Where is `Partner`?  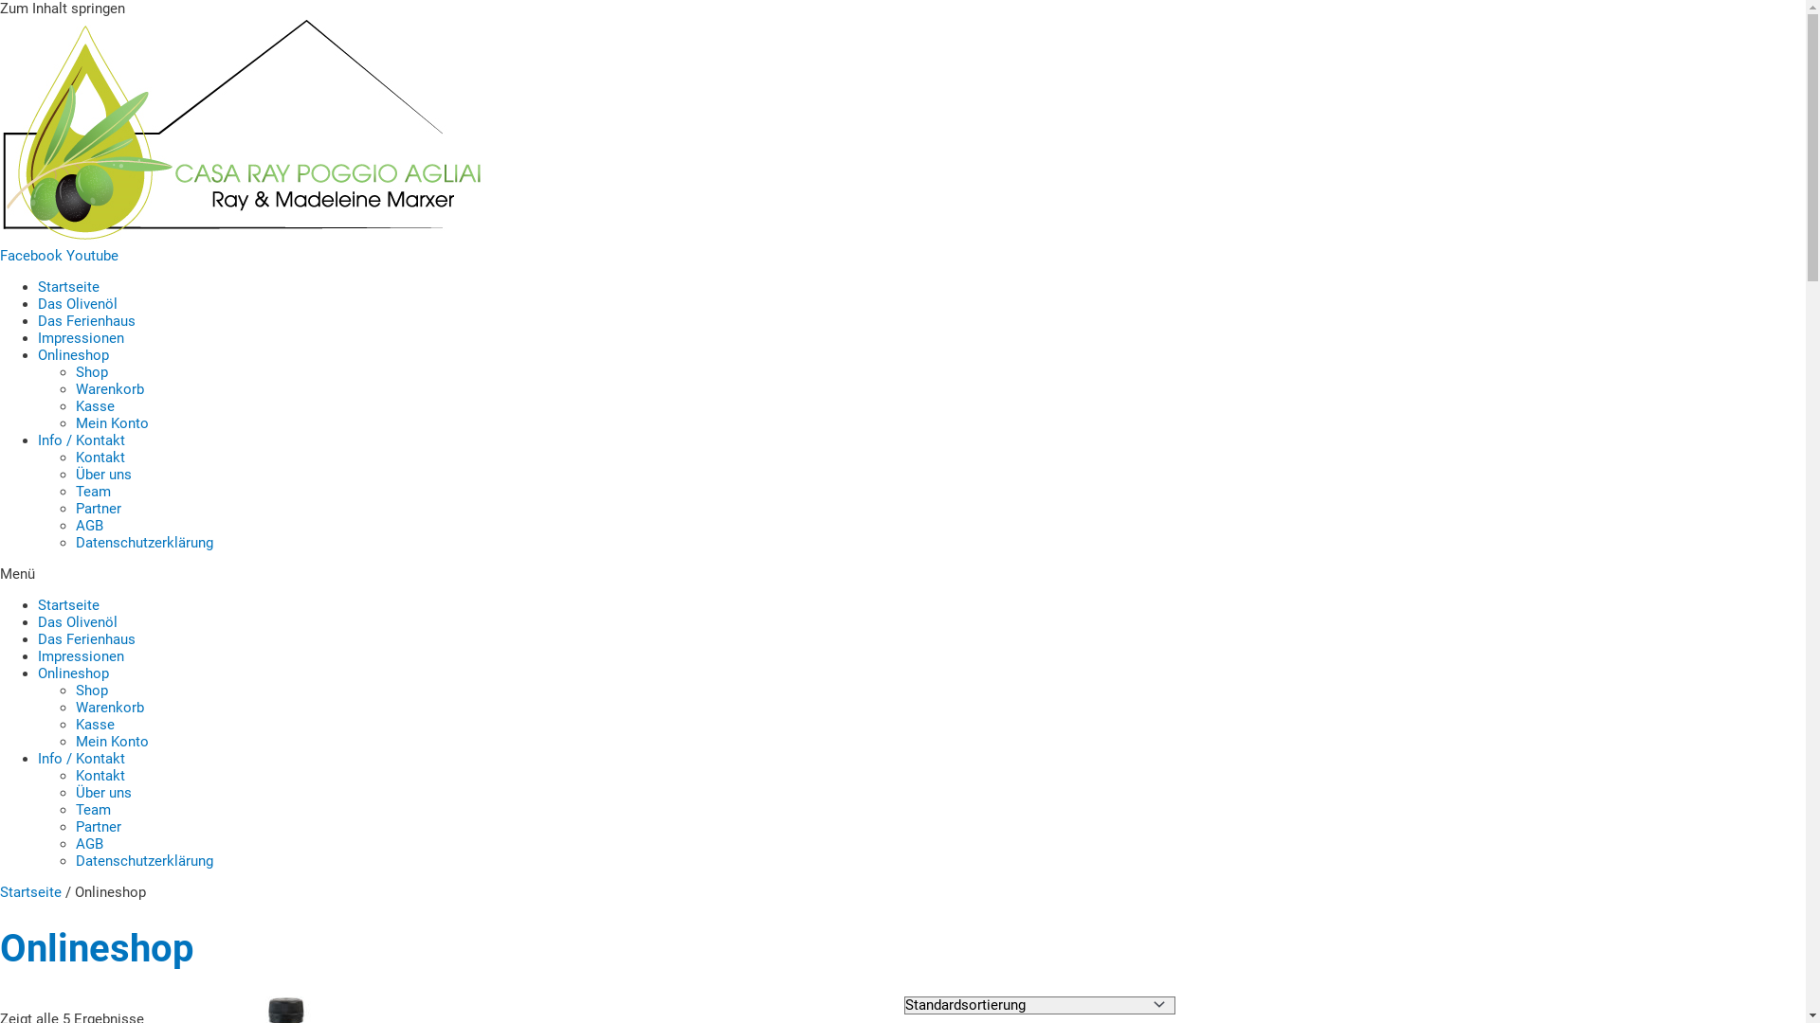
Partner is located at coordinates (99, 827).